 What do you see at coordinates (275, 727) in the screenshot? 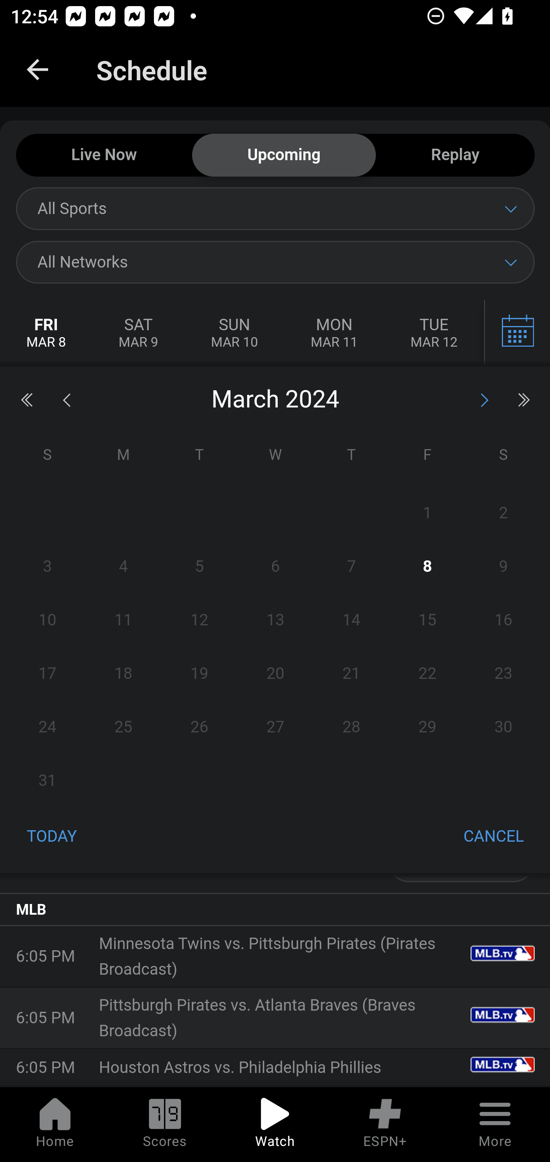
I see `27` at bounding box center [275, 727].